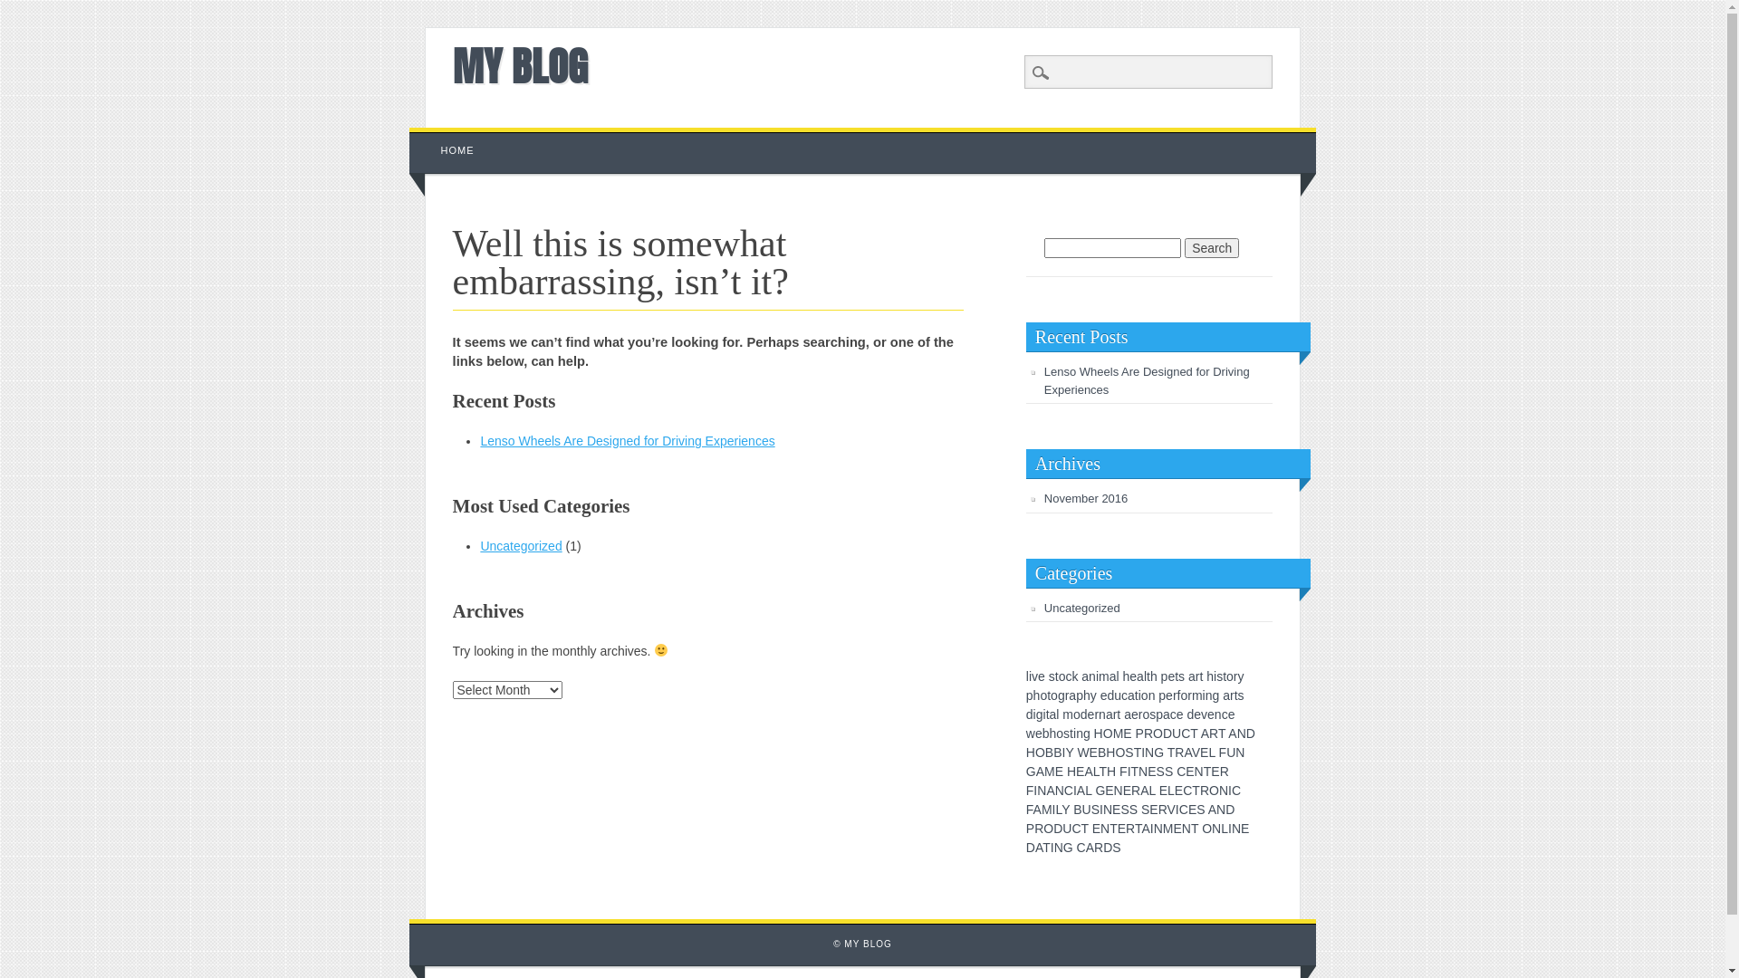 The height and width of the screenshot is (978, 1739). I want to click on a, so click(1140, 676).